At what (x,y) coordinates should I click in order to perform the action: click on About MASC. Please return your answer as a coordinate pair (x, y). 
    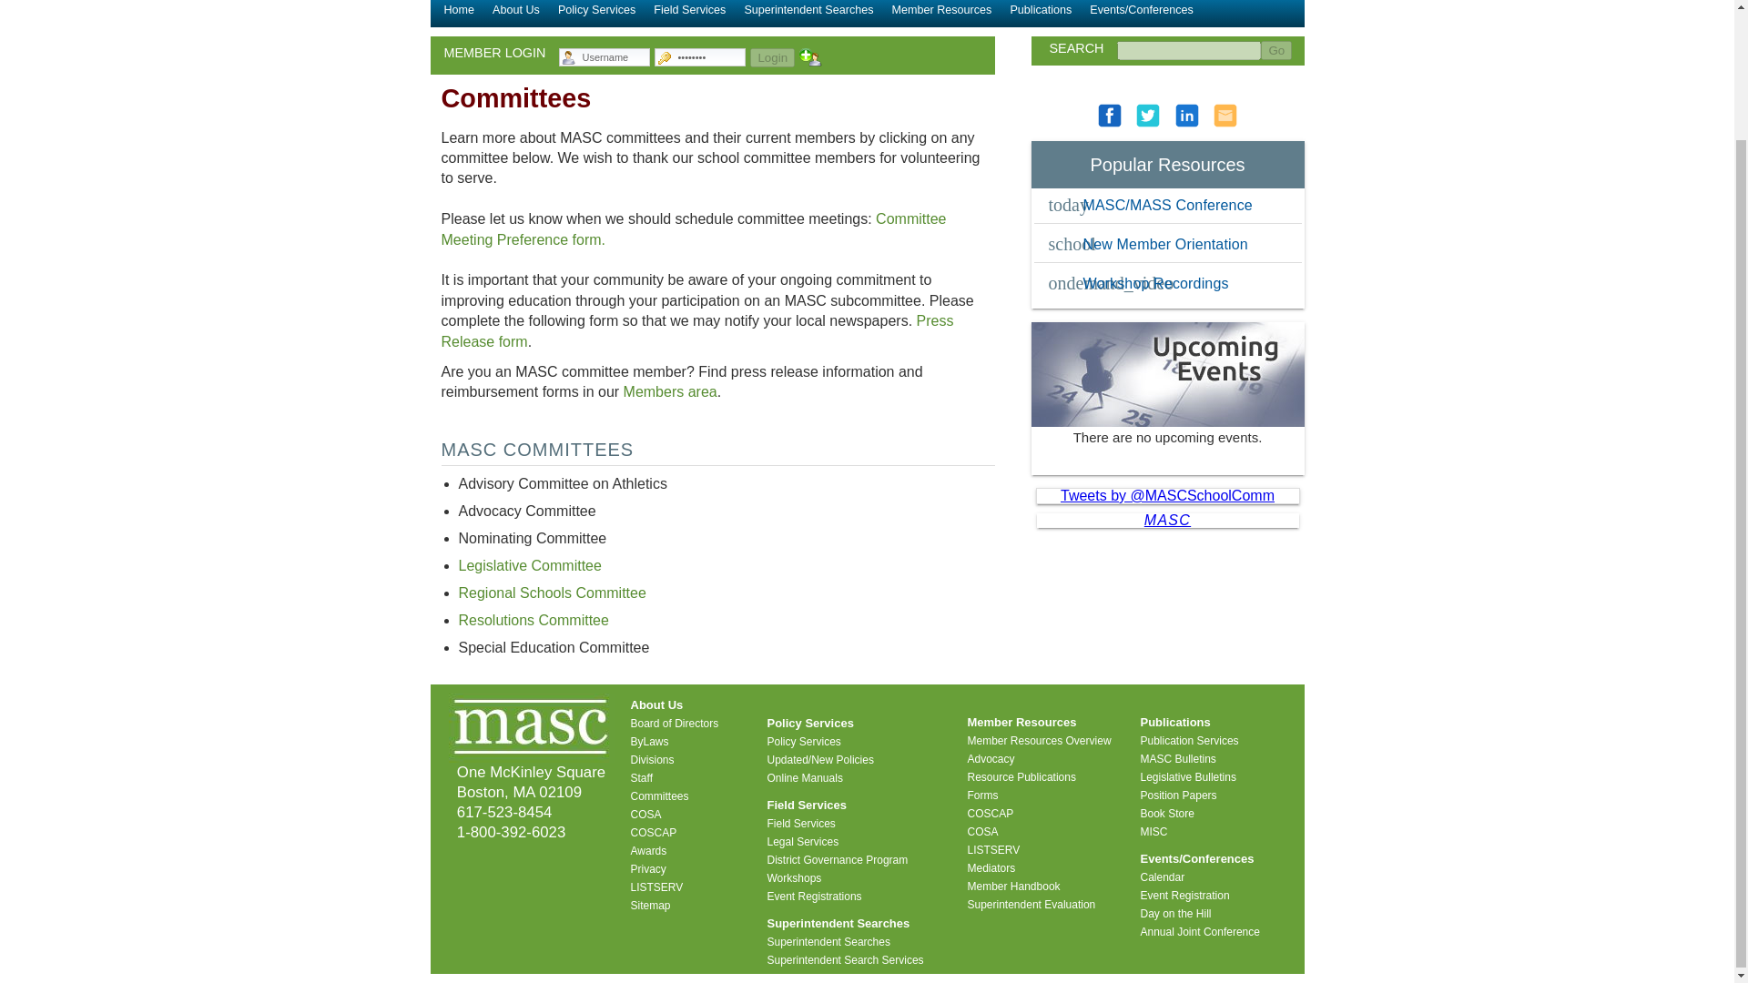
    Looking at the image, I should click on (516, 16).